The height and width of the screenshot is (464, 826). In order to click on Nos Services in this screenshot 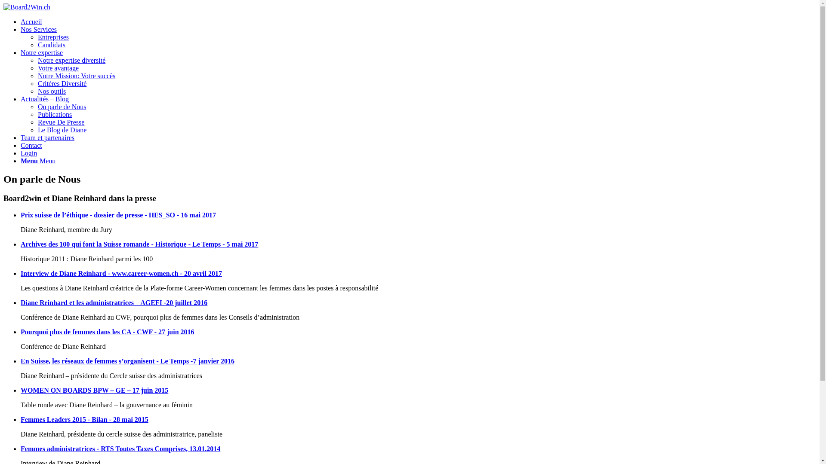, I will do `click(39, 29)`.